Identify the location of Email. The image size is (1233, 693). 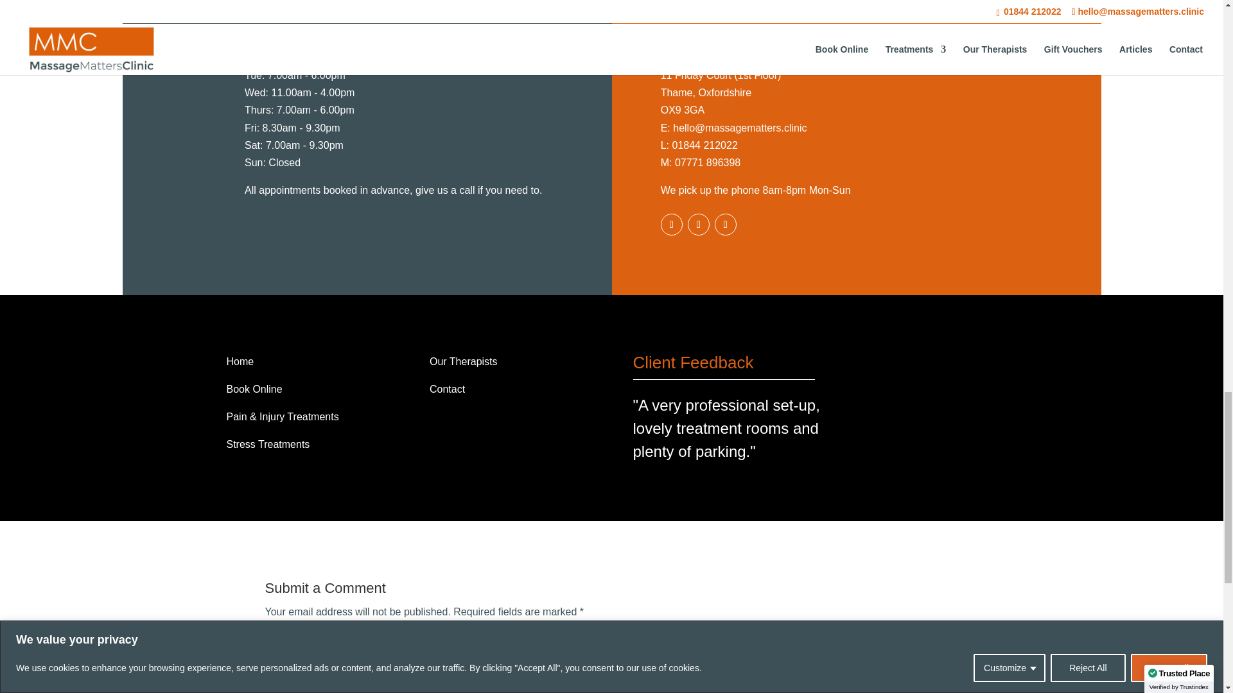
(740, 128).